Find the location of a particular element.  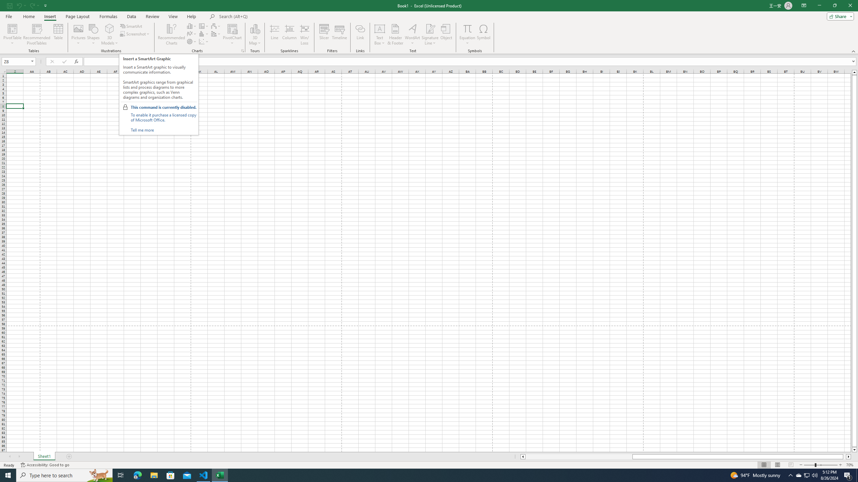

Insert Line or Area Chart is located at coordinates (192, 33).